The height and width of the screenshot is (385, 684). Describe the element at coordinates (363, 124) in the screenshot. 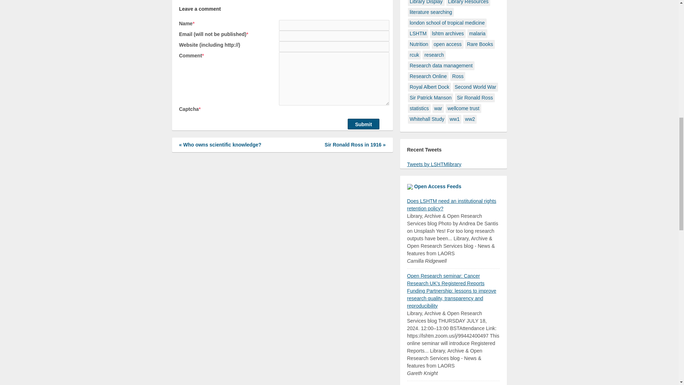

I see `Submit` at that location.